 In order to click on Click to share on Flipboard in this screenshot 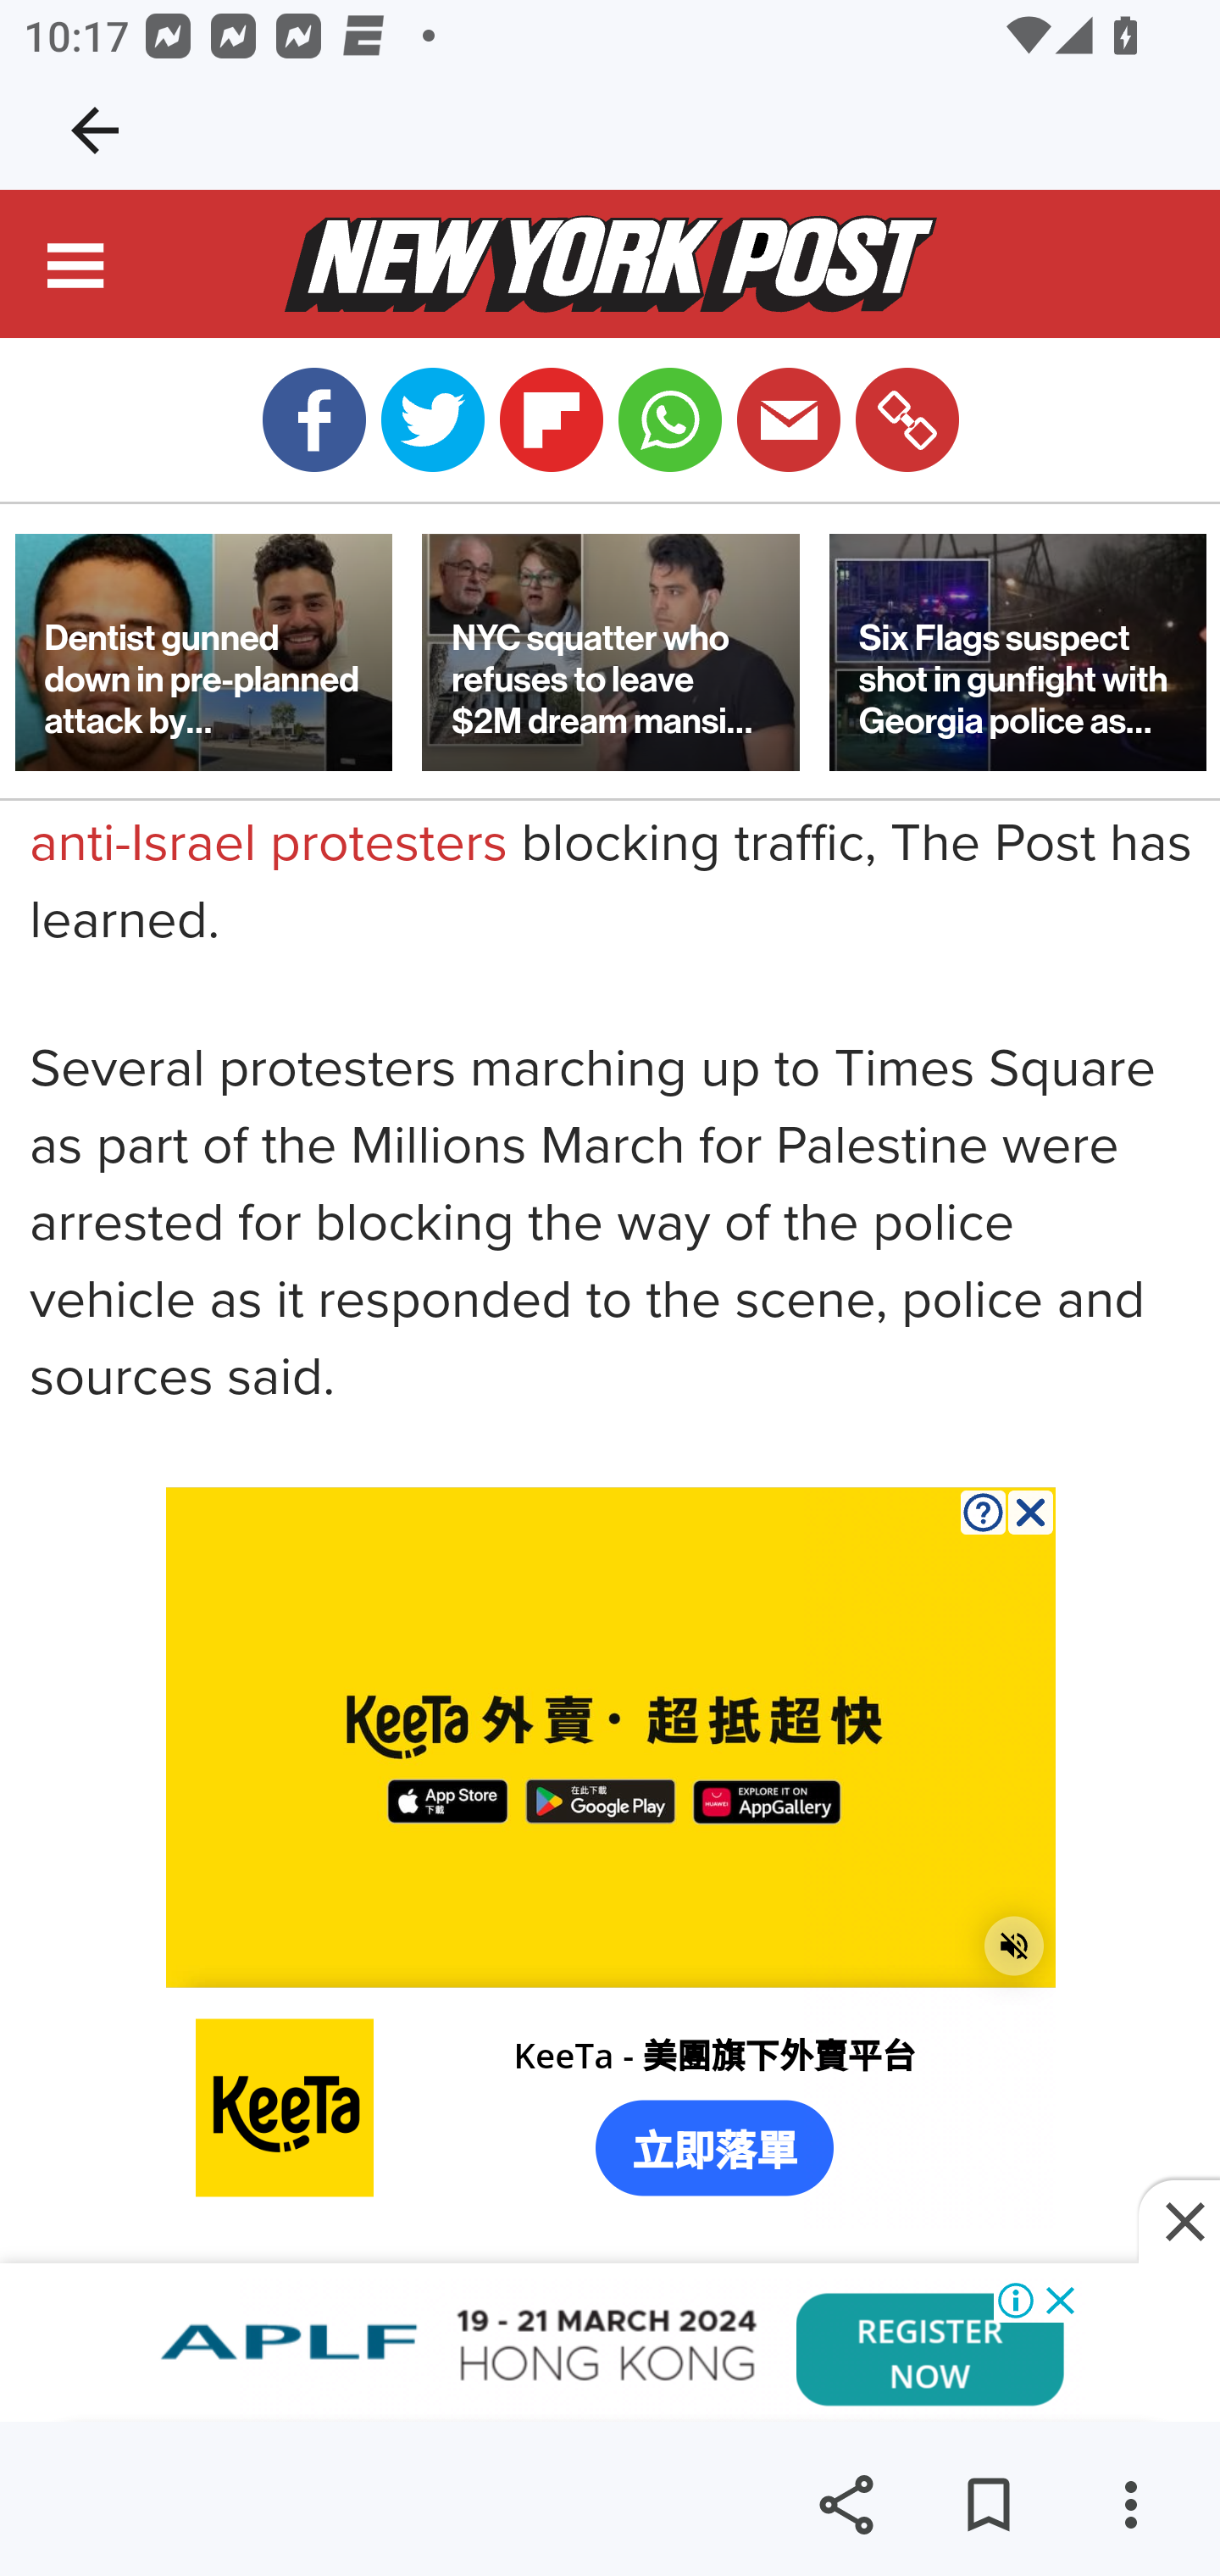, I will do `click(551, 420)`.